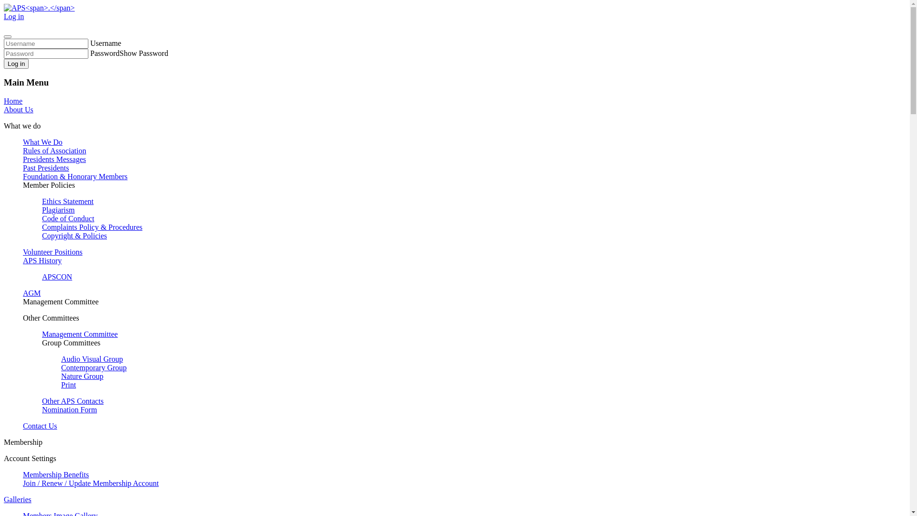 The height and width of the screenshot is (516, 917). What do you see at coordinates (46, 168) in the screenshot?
I see `Past Presidents` at bounding box center [46, 168].